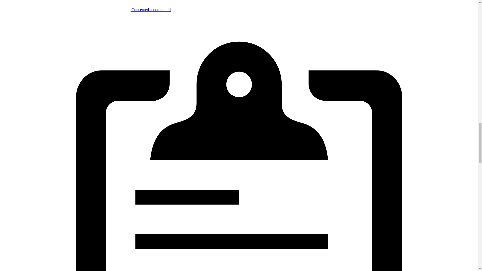 This screenshot has width=482, height=271. What do you see at coordinates (86, 10) in the screenshot?
I see `Concerned about a child` at bounding box center [86, 10].